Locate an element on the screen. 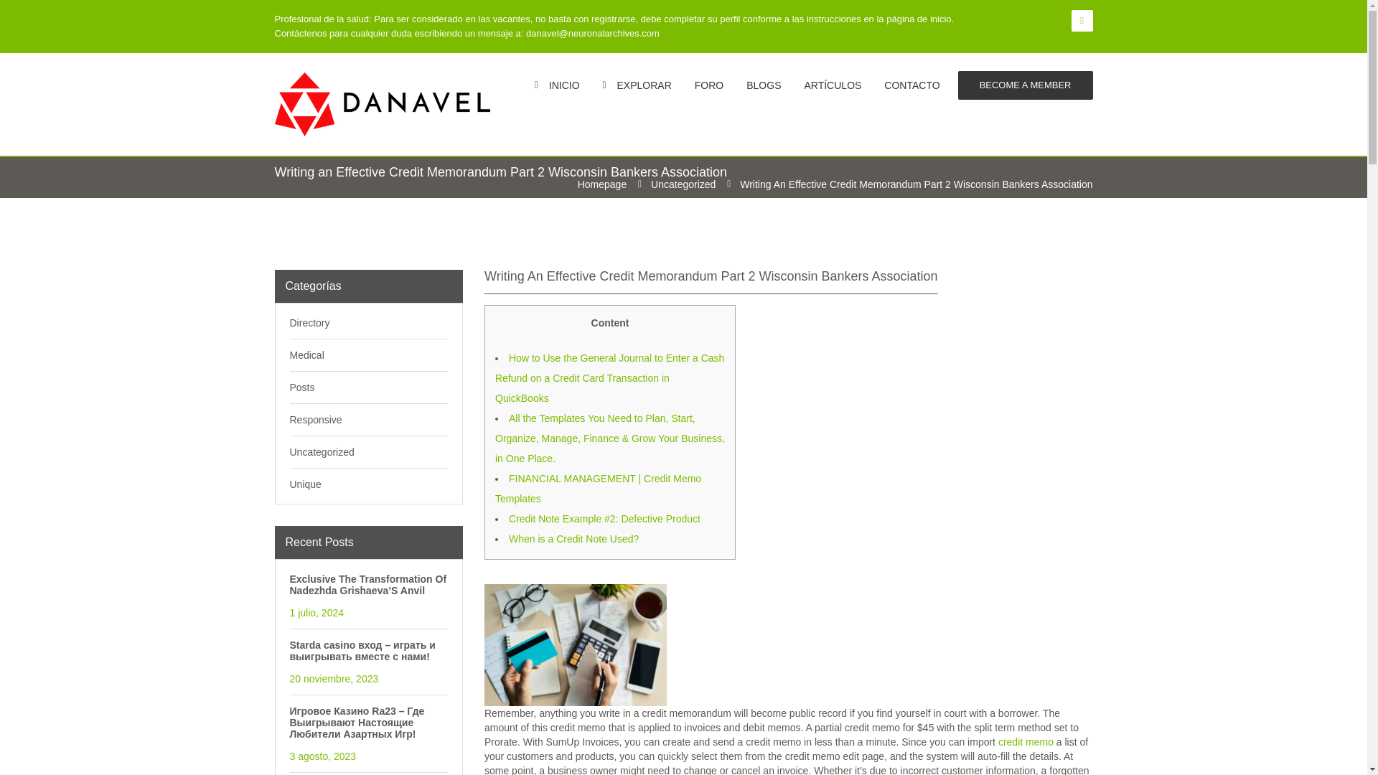 The width and height of the screenshot is (1378, 775). BLOGS is located at coordinates (764, 85).